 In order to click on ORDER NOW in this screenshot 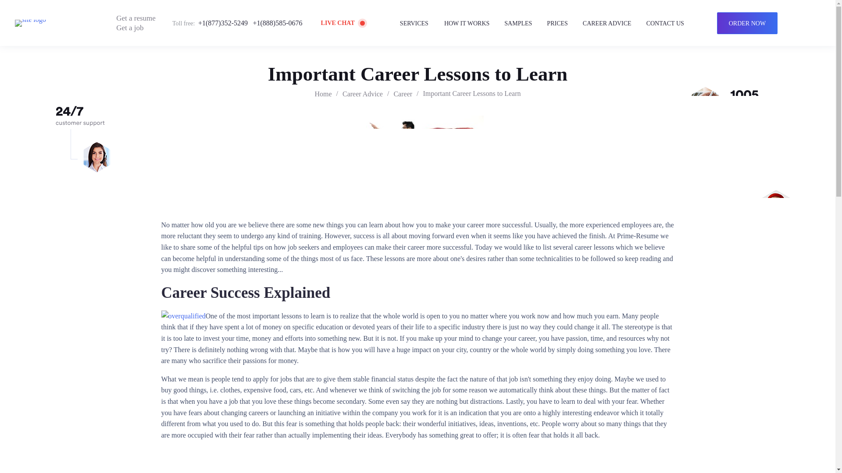, I will do `click(747, 23)`.